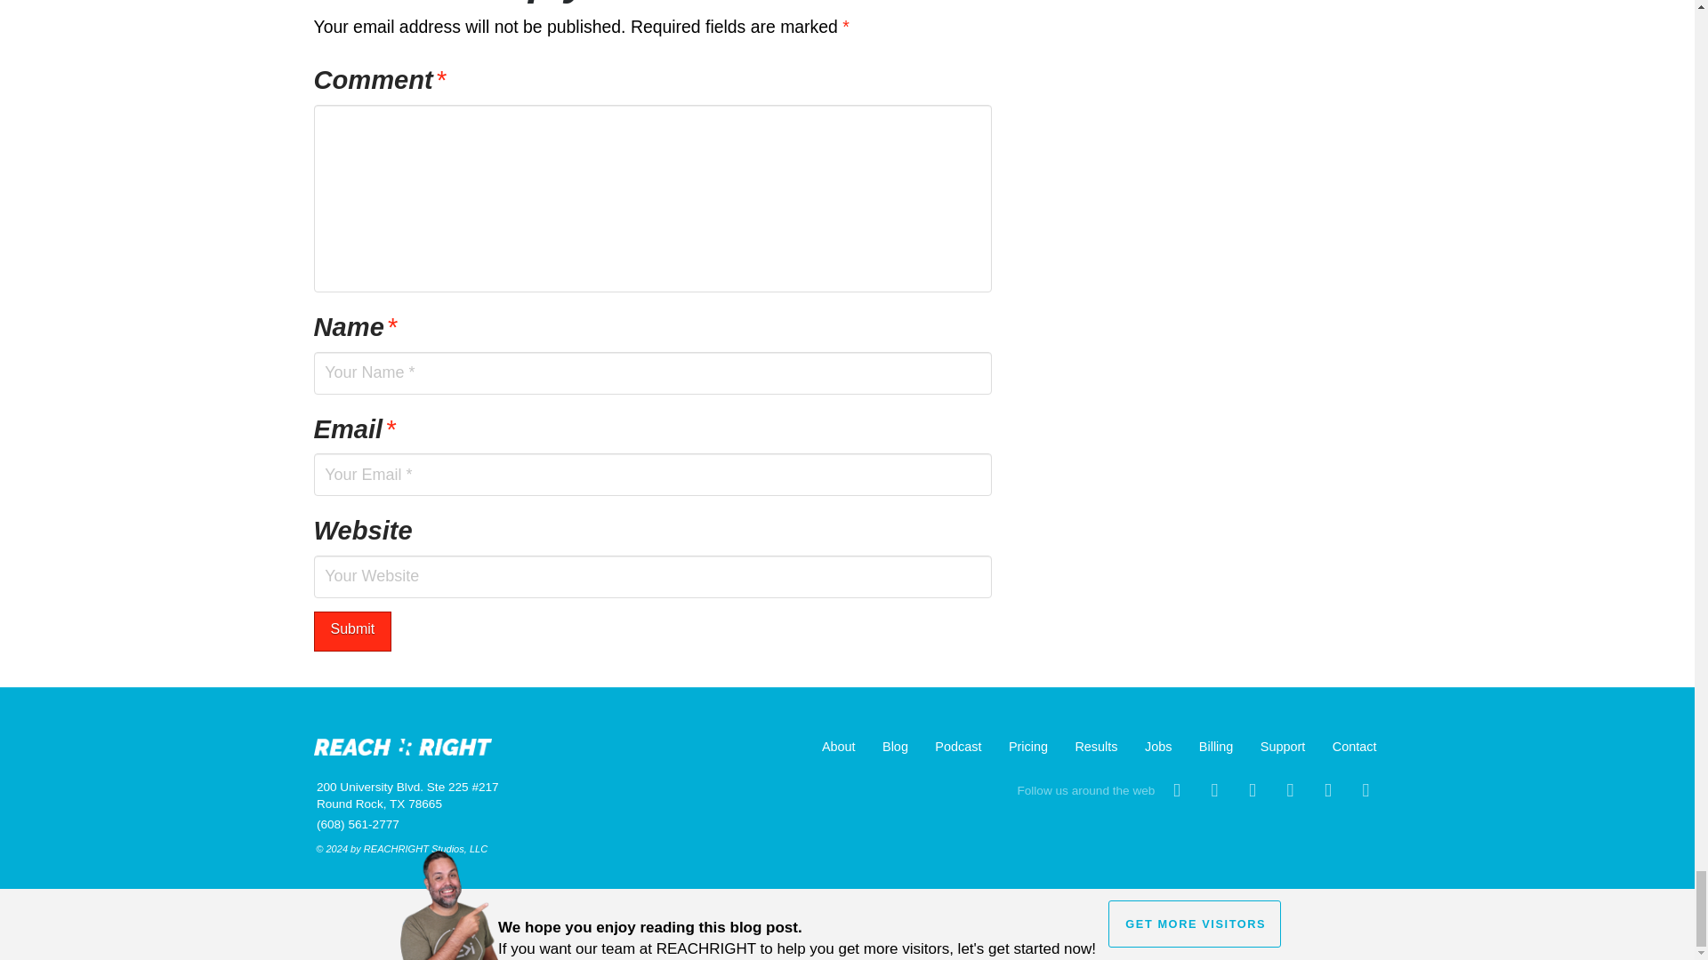 The width and height of the screenshot is (1708, 960). I want to click on Submit, so click(351, 631).